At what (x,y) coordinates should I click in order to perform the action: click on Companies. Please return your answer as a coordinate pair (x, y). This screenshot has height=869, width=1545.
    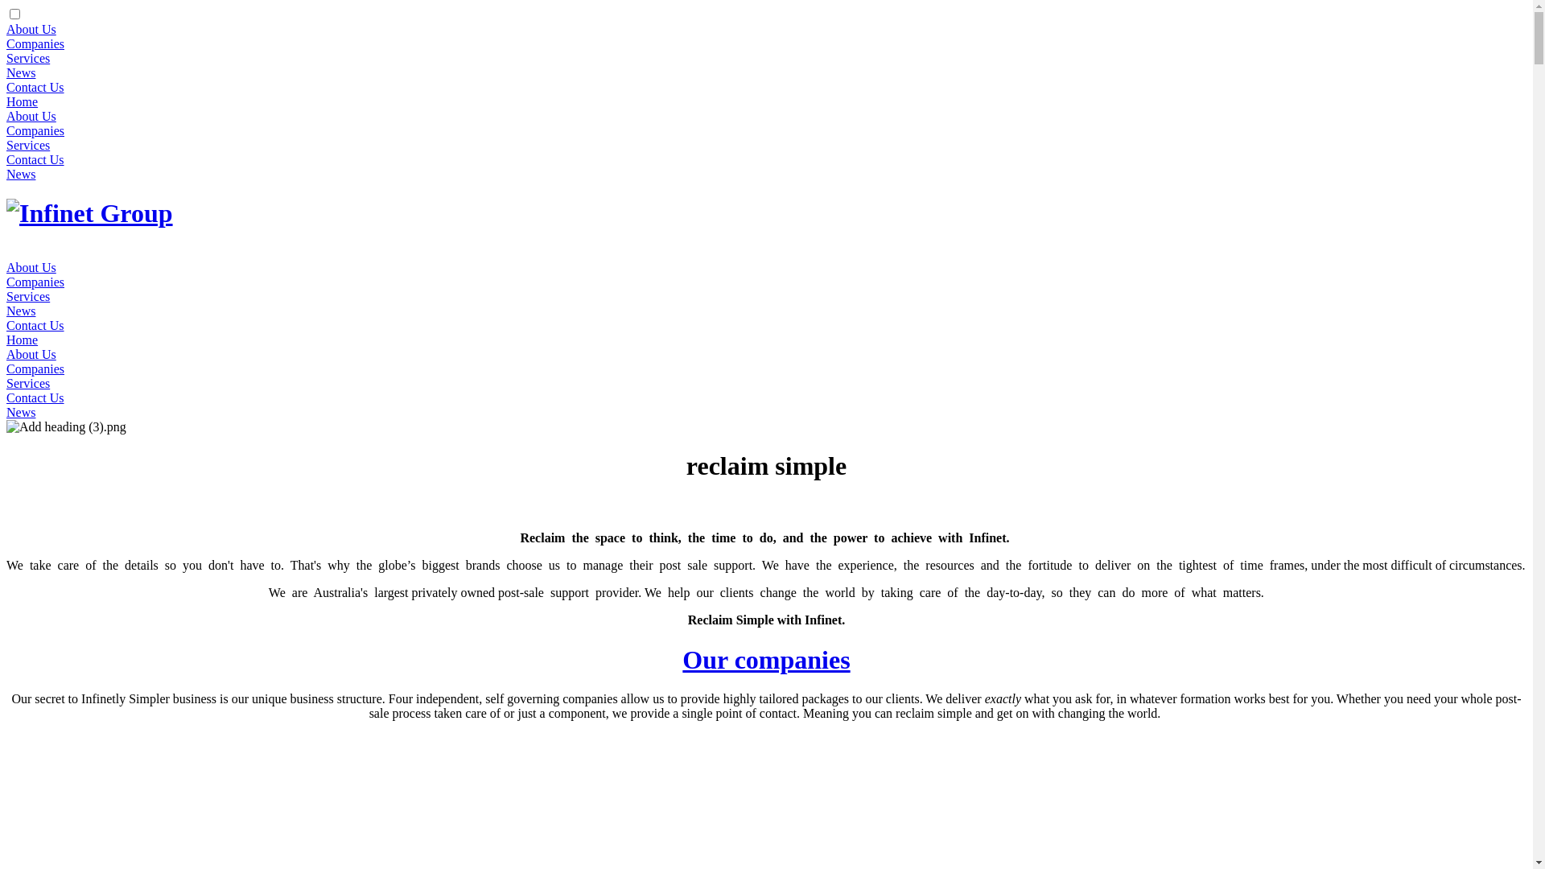
    Looking at the image, I should click on (35, 43).